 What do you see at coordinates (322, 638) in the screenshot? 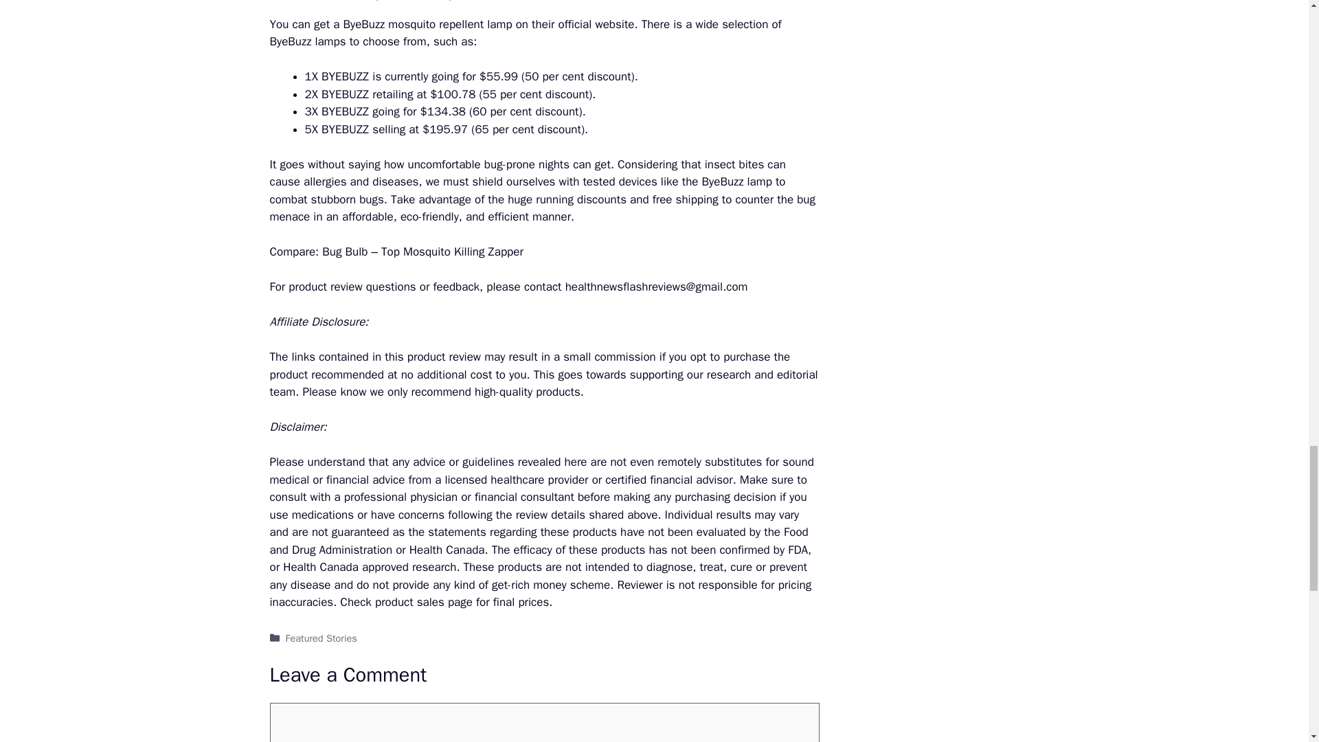
I see `Featured Stories` at bounding box center [322, 638].